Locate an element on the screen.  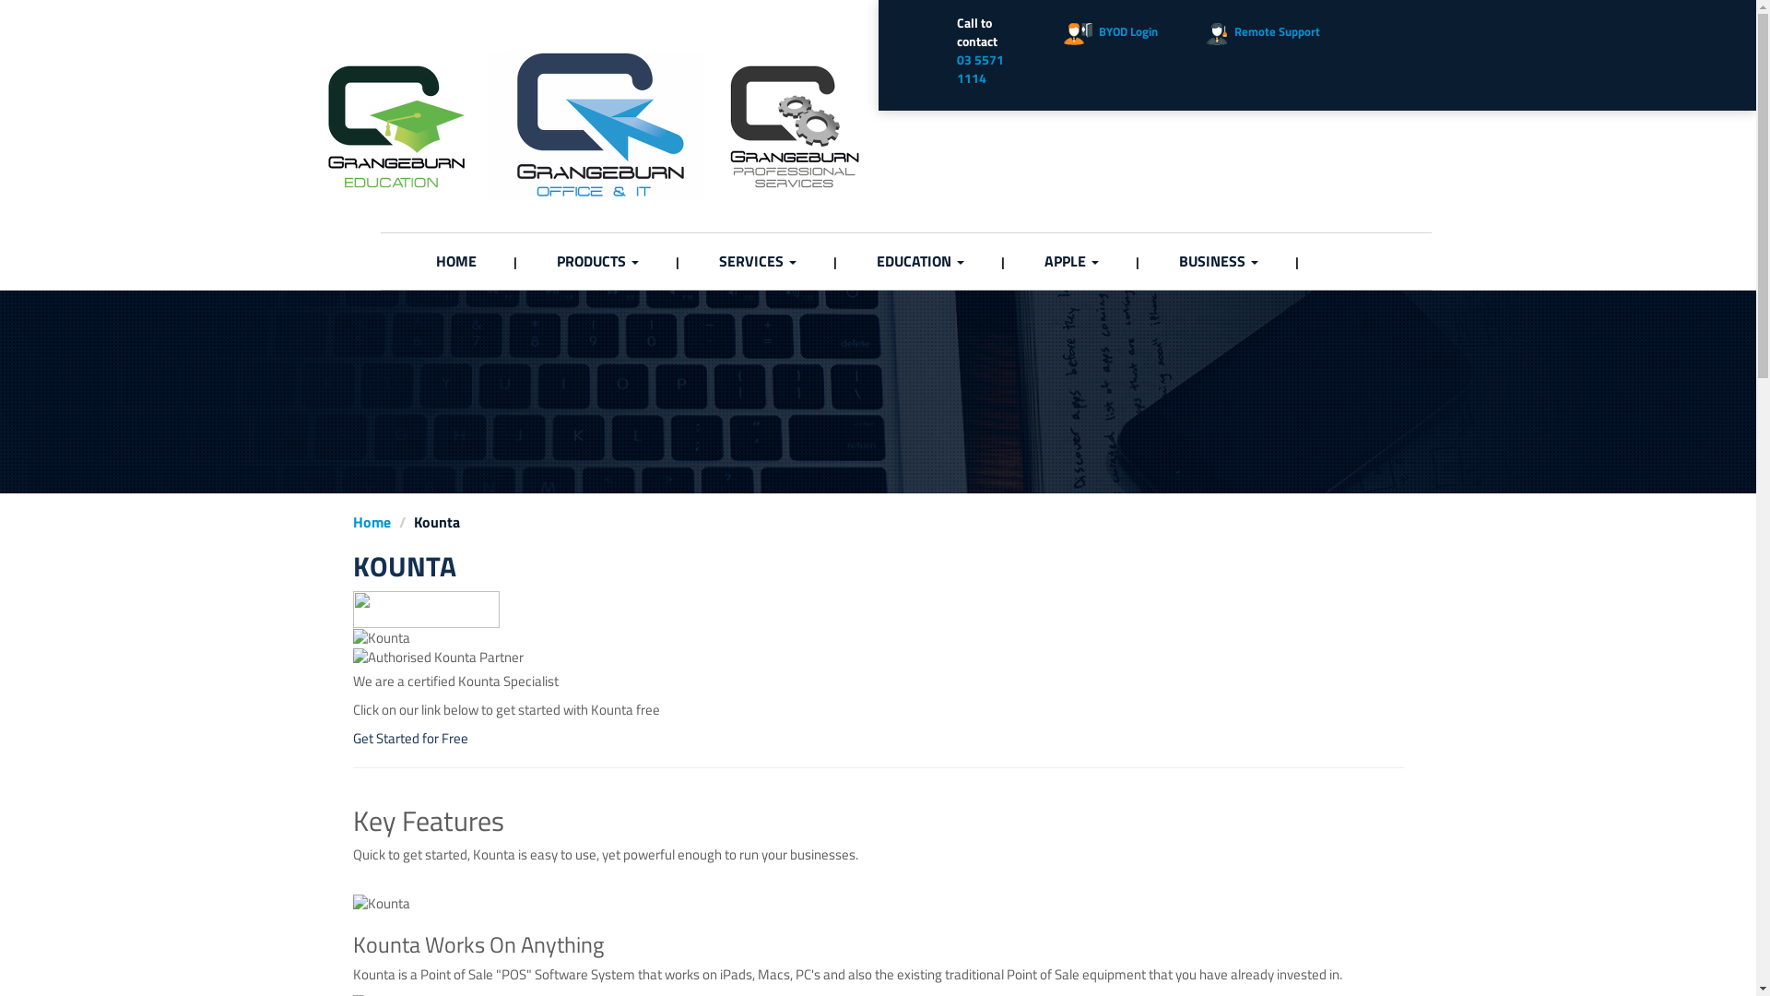
BUSINESS is located at coordinates (1218, 261).